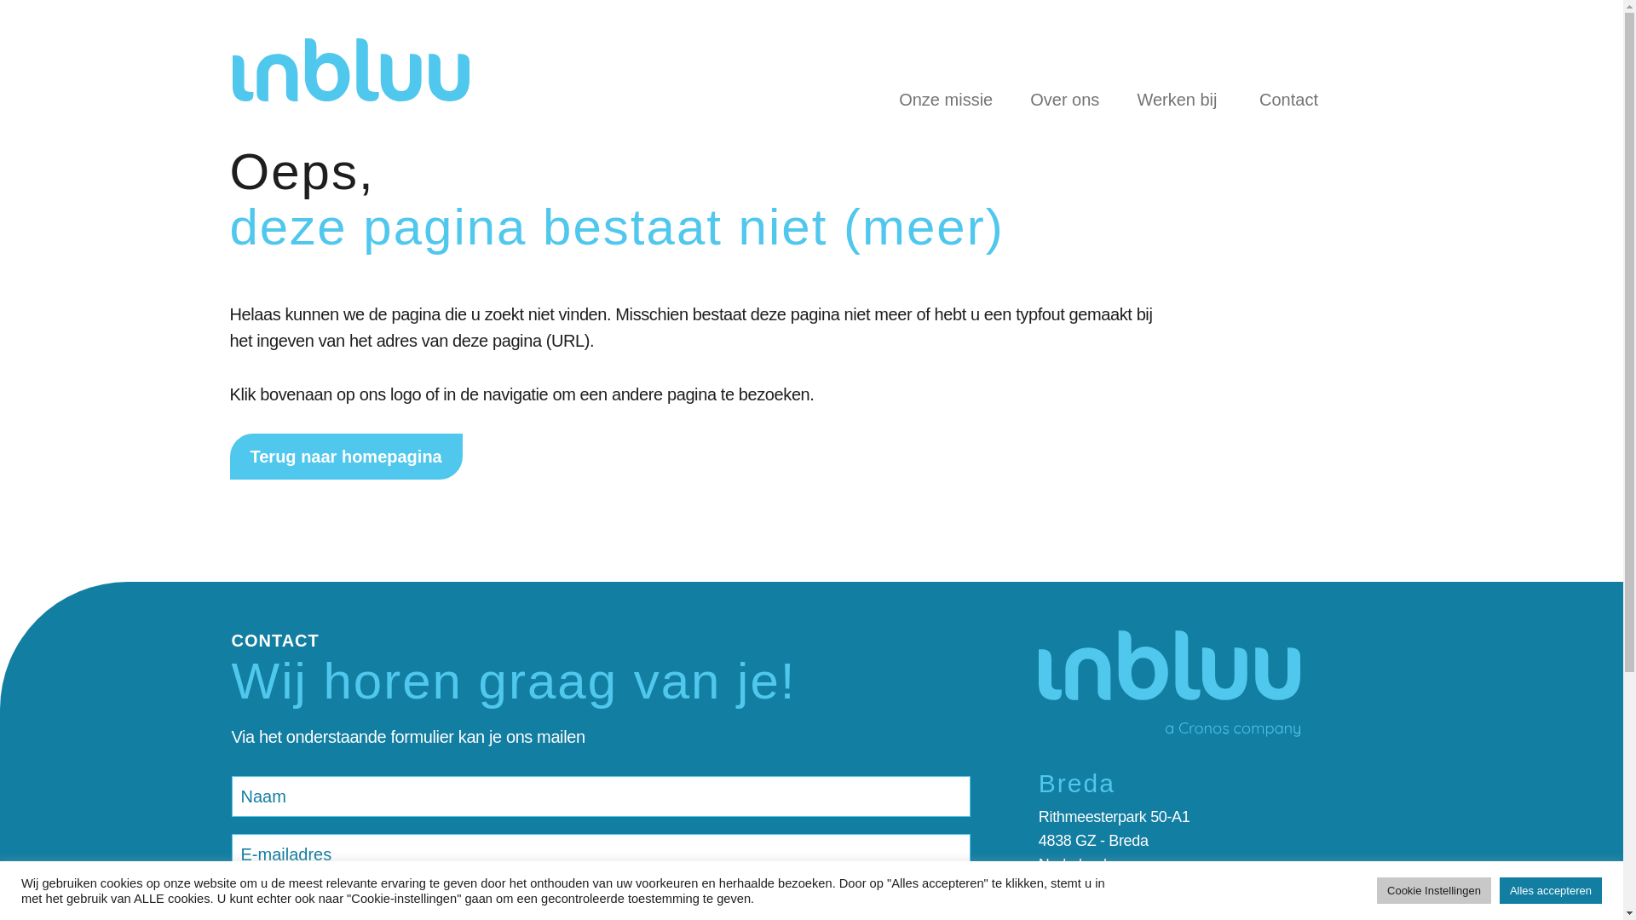  What do you see at coordinates (349, 70) in the screenshot?
I see `inBluu` at bounding box center [349, 70].